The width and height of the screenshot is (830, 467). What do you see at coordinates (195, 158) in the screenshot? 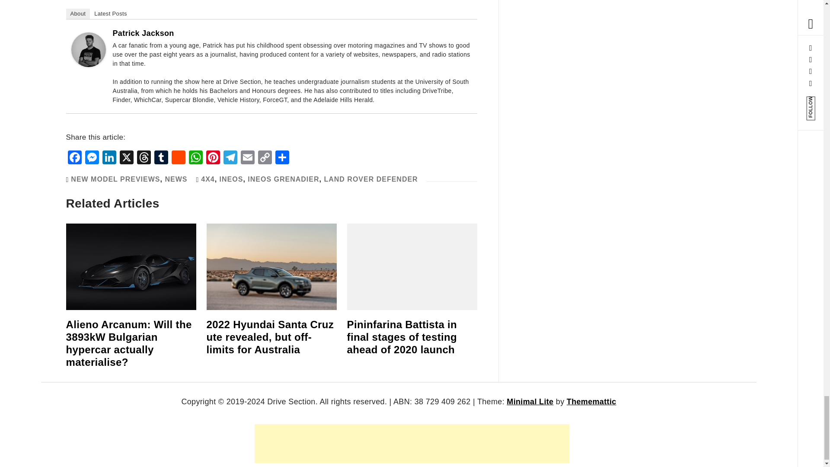
I see `WhatsApp` at bounding box center [195, 158].